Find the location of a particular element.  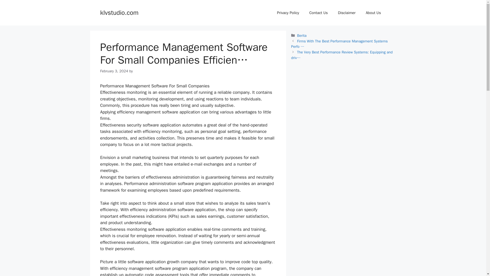

klvstudio.com is located at coordinates (119, 12).